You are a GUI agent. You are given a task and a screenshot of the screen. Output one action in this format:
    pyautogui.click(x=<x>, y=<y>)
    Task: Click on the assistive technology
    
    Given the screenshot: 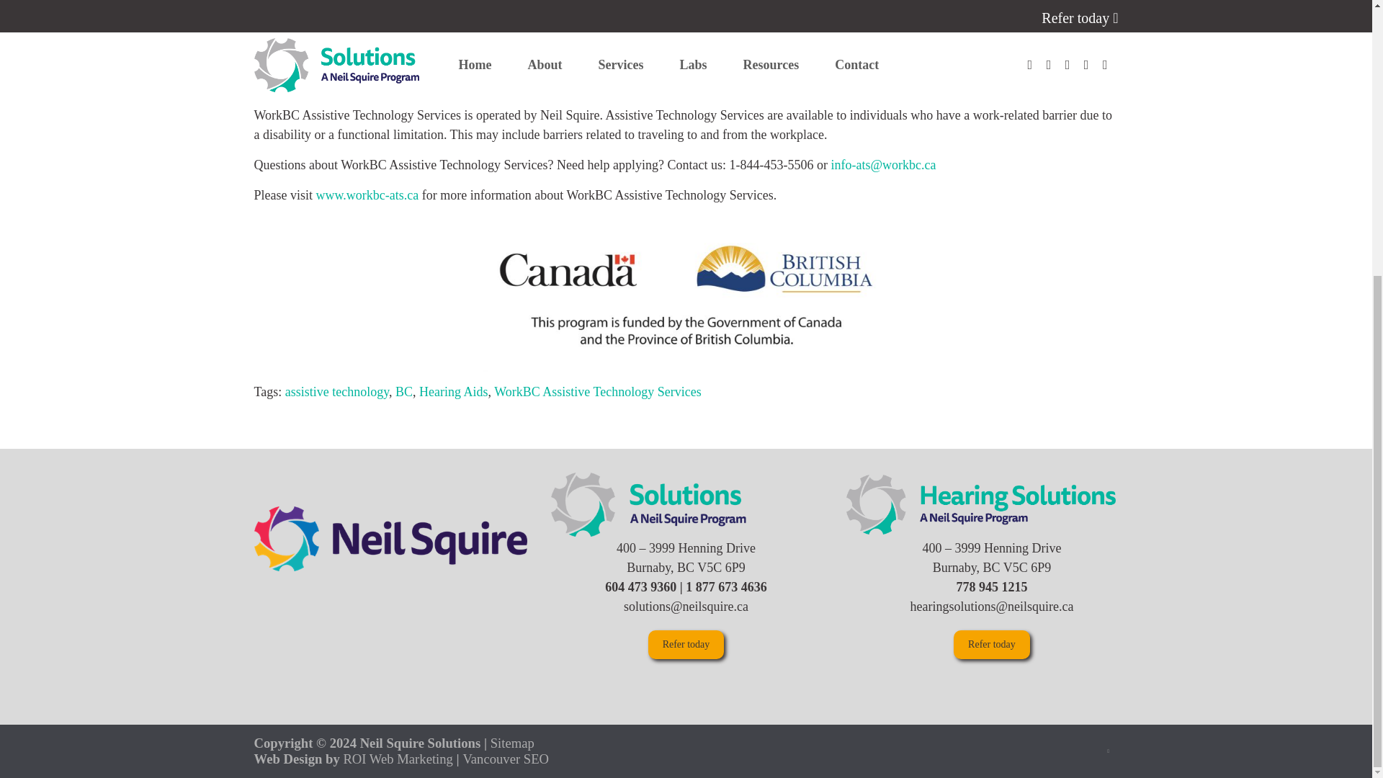 What is the action you would take?
    pyautogui.click(x=336, y=392)
    